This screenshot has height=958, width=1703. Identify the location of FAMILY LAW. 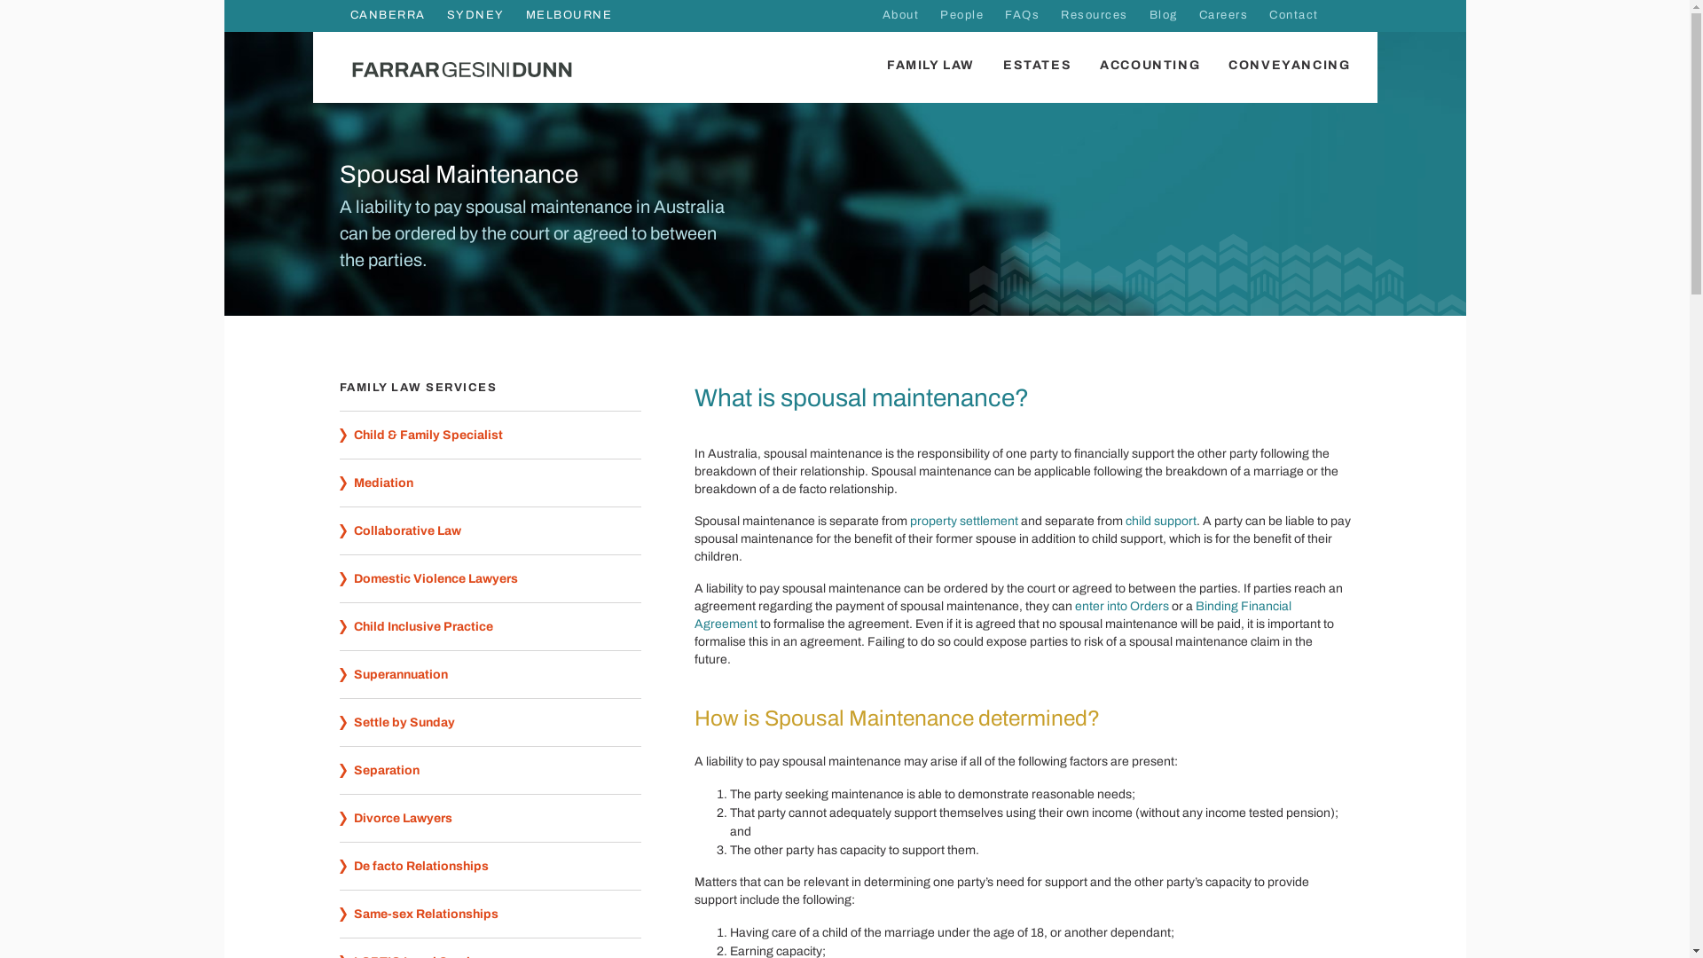
(930, 66).